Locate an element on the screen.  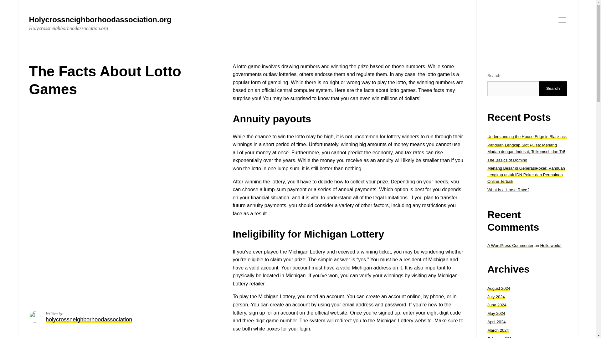
Search is located at coordinates (553, 89).